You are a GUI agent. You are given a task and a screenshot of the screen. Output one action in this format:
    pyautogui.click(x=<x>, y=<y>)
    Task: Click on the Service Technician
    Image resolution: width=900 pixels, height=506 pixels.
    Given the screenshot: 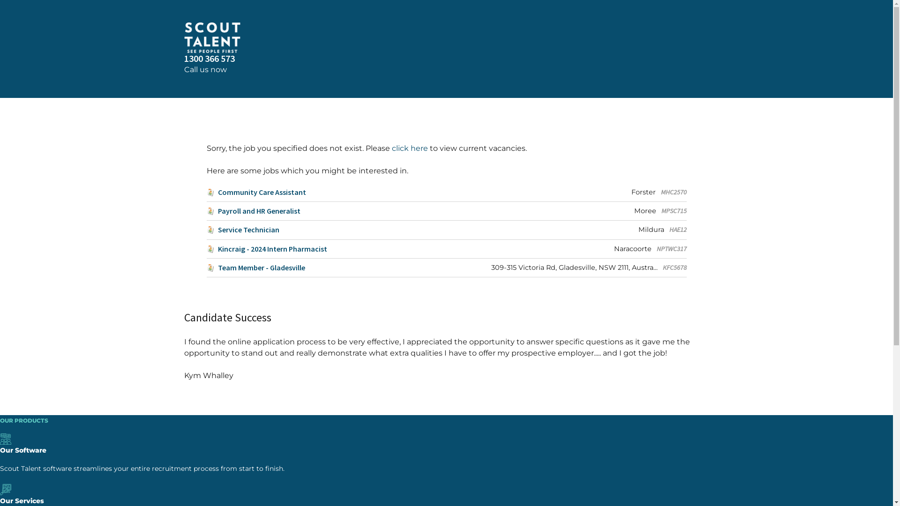 What is the action you would take?
    pyautogui.click(x=243, y=230)
    